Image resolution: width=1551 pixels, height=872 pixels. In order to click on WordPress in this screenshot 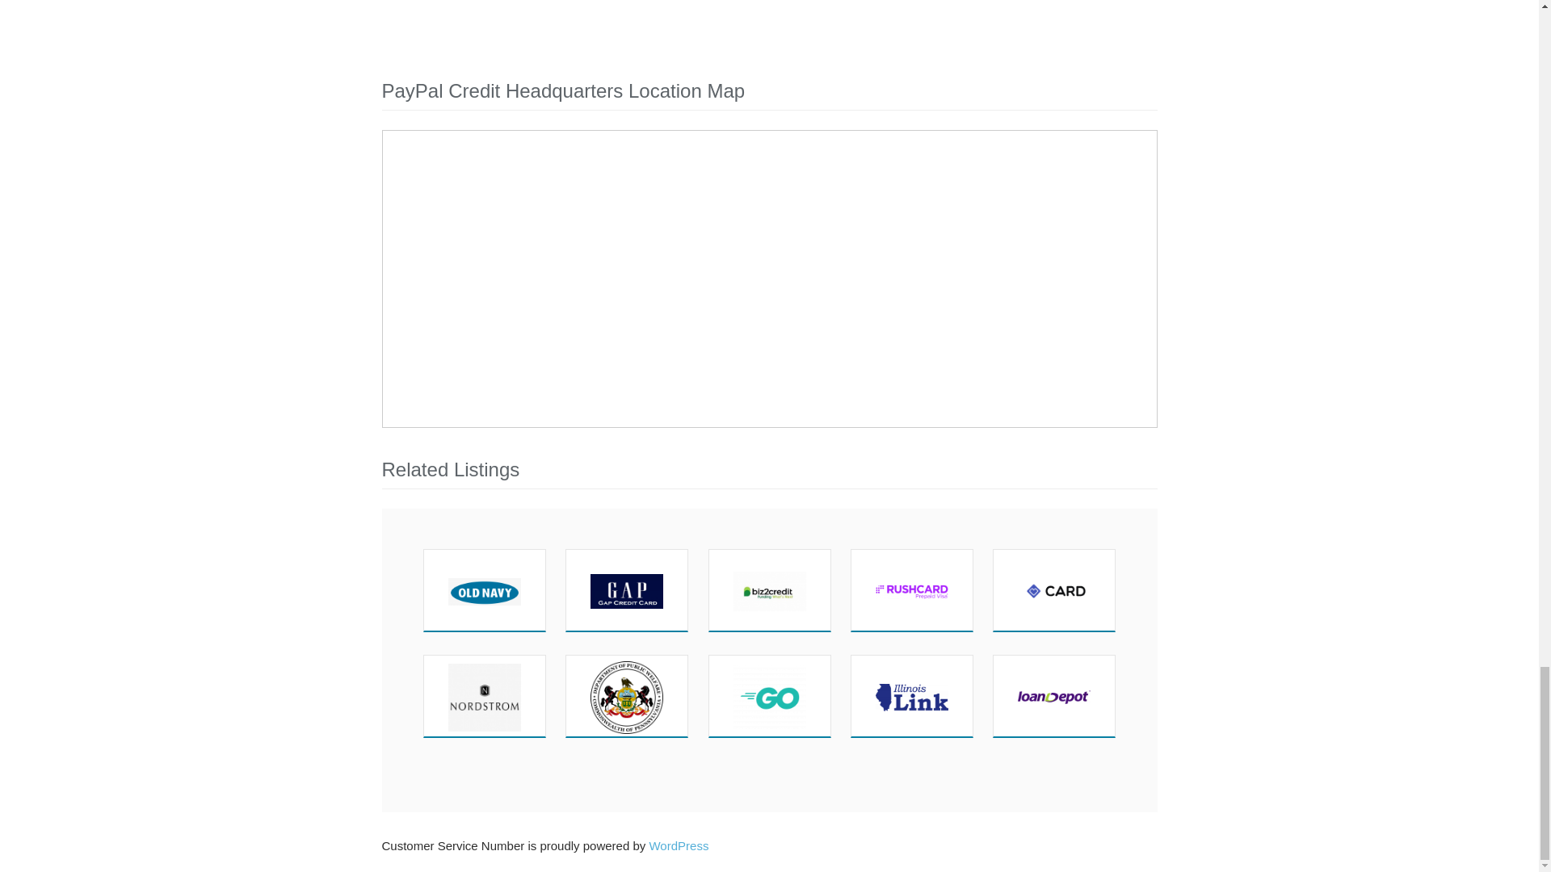, I will do `click(679, 845)`.